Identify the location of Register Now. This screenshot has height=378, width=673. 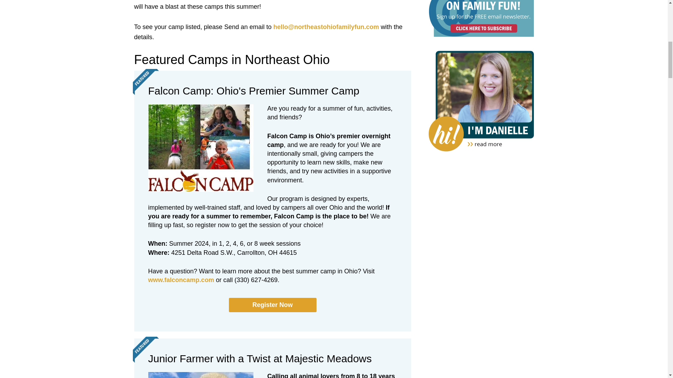
(272, 305).